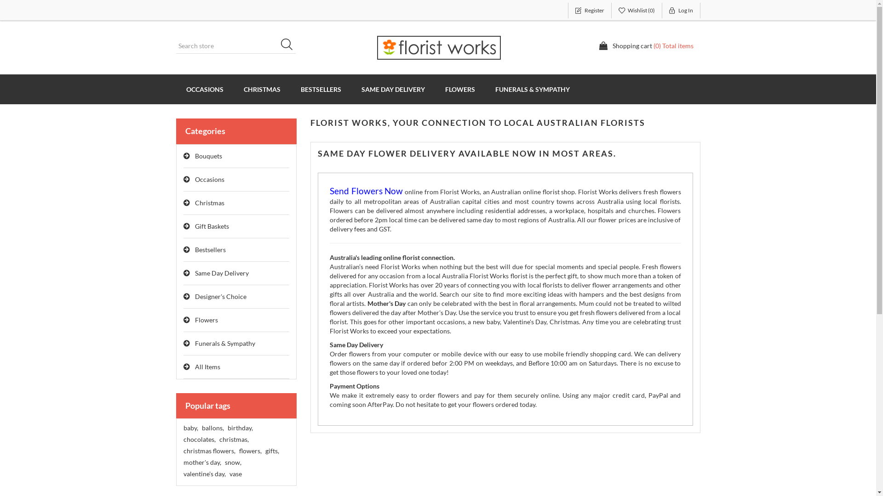  Describe the element at coordinates (209, 451) in the screenshot. I see `christmas flowers,` at that location.